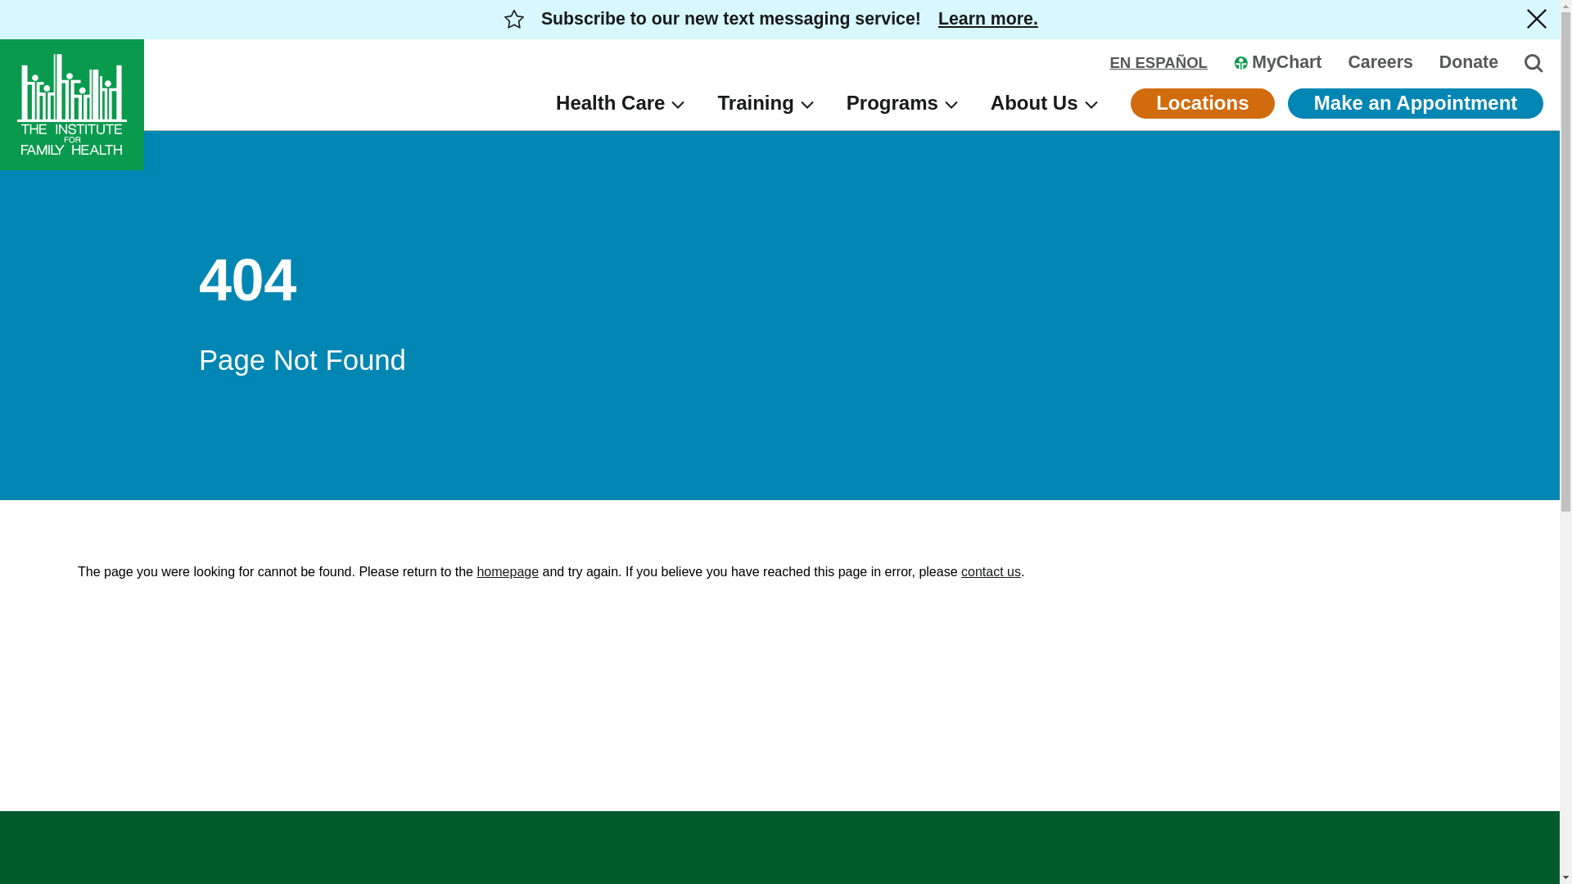  Describe the element at coordinates (1277, 62) in the screenshot. I see `MyChart` at that location.